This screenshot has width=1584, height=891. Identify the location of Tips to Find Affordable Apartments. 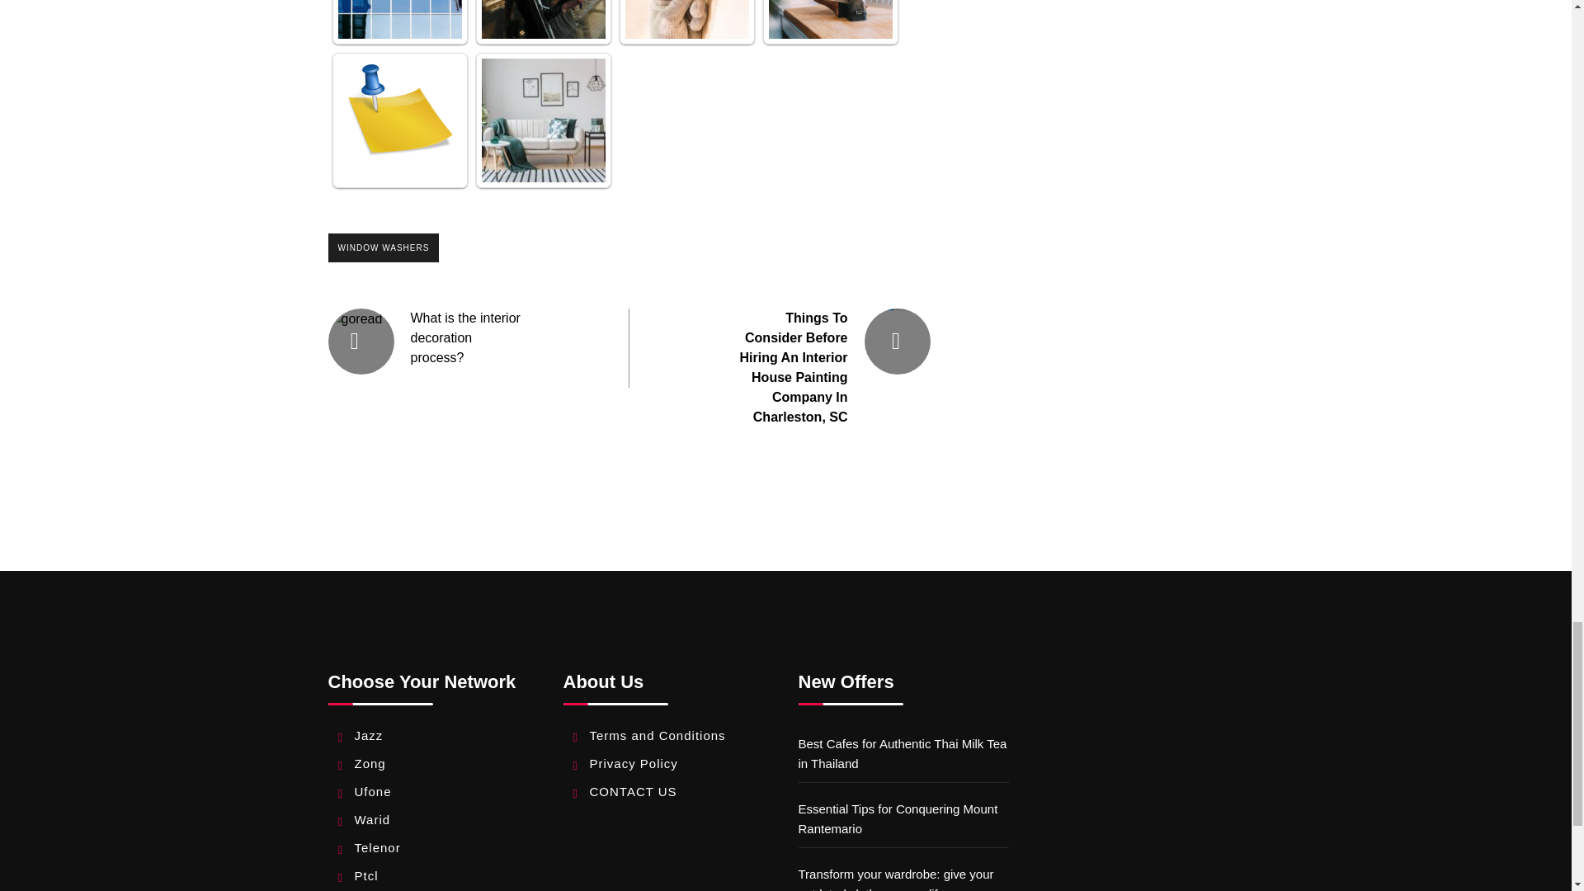
(543, 120).